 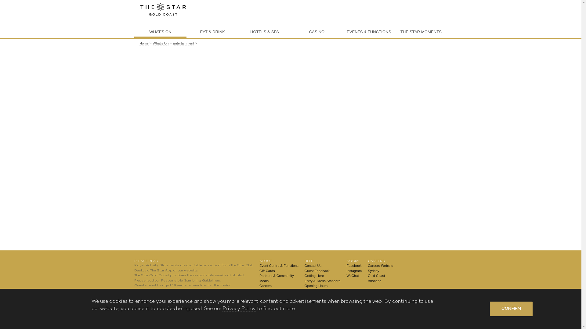 I want to click on CASINO, so click(x=317, y=32).